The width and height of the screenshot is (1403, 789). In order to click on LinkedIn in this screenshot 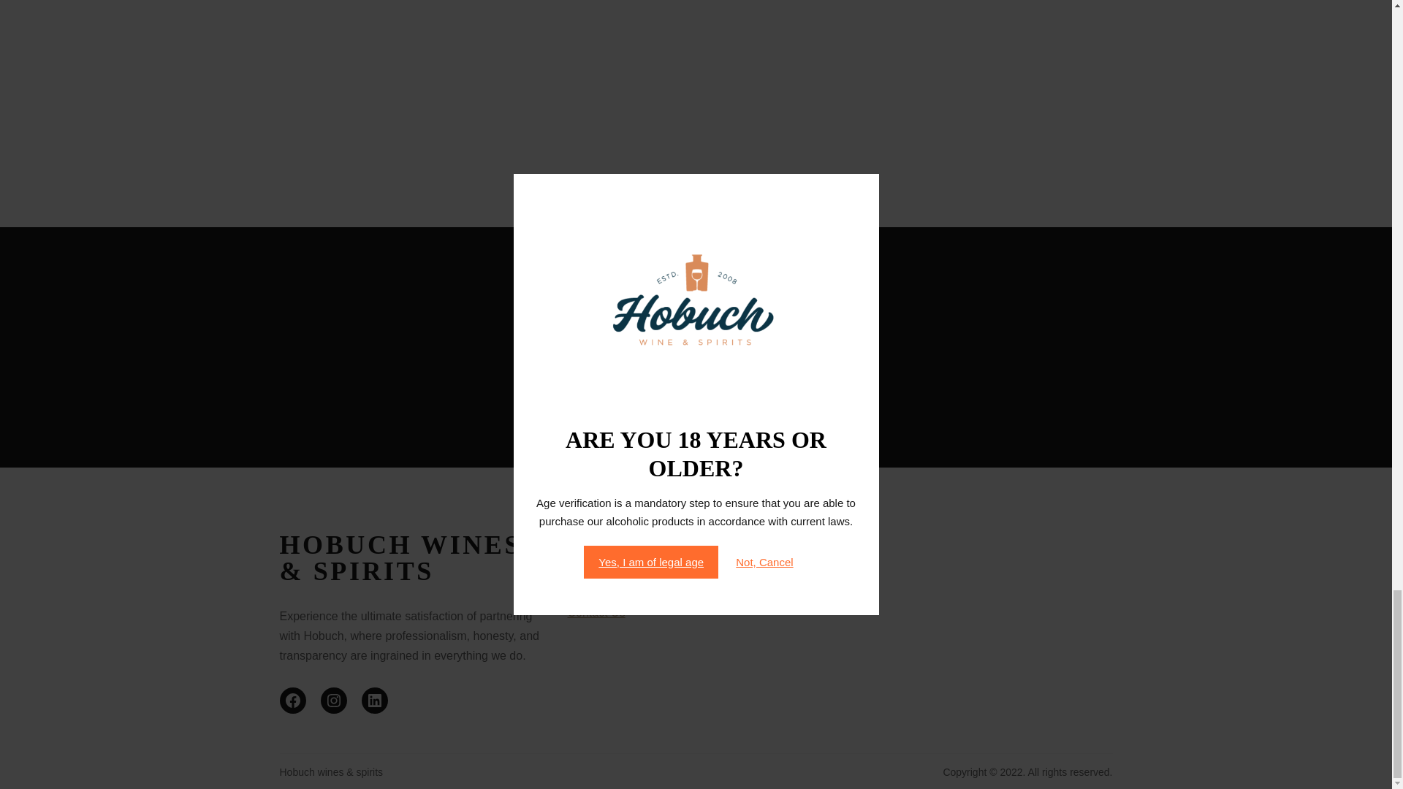, I will do `click(373, 700)`.